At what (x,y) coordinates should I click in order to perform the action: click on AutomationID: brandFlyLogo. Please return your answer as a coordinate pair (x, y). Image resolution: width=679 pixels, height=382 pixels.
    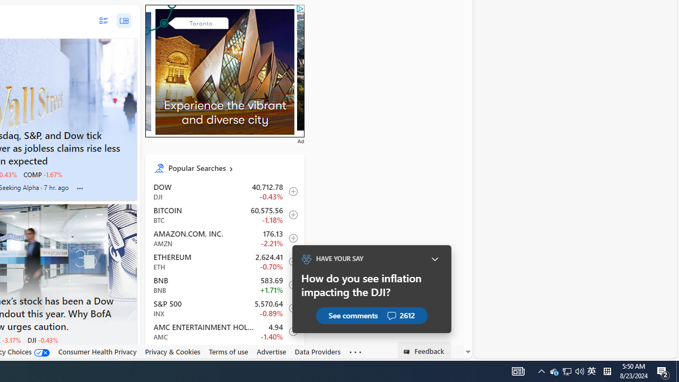
    Looking at the image, I should click on (225, 13).